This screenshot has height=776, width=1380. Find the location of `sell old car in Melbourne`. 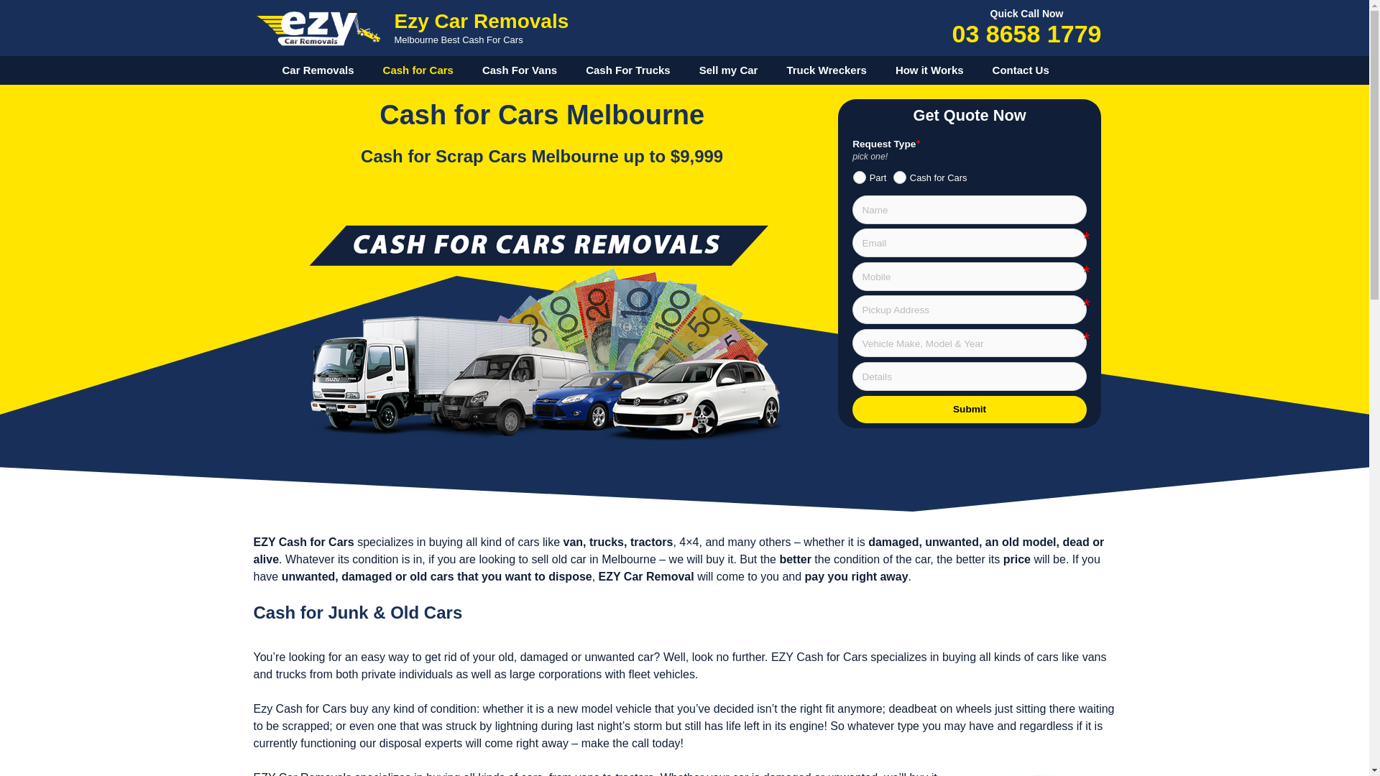

sell old car in Melbourne is located at coordinates (594, 559).